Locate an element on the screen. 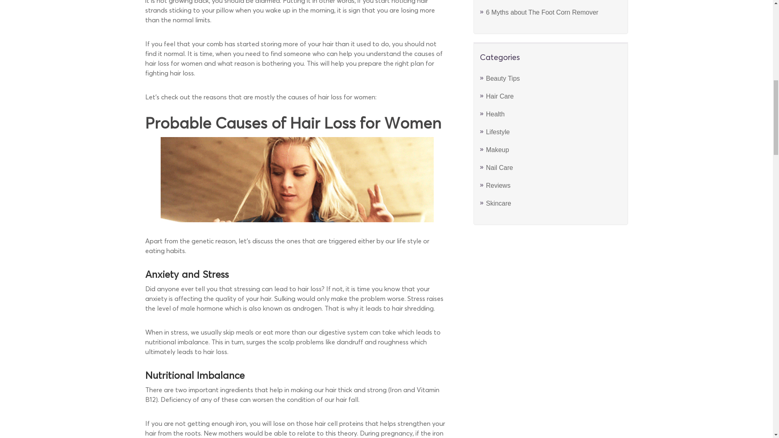  Hair Care is located at coordinates (500, 96).